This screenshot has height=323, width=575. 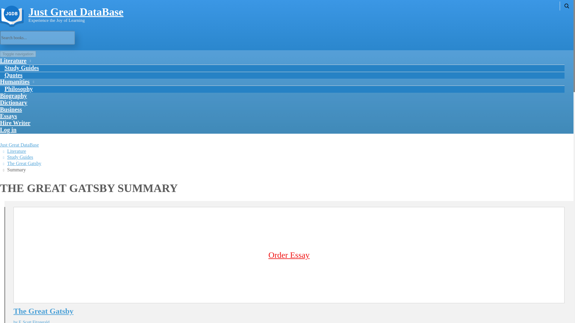 I want to click on Literature, so click(x=15, y=60).